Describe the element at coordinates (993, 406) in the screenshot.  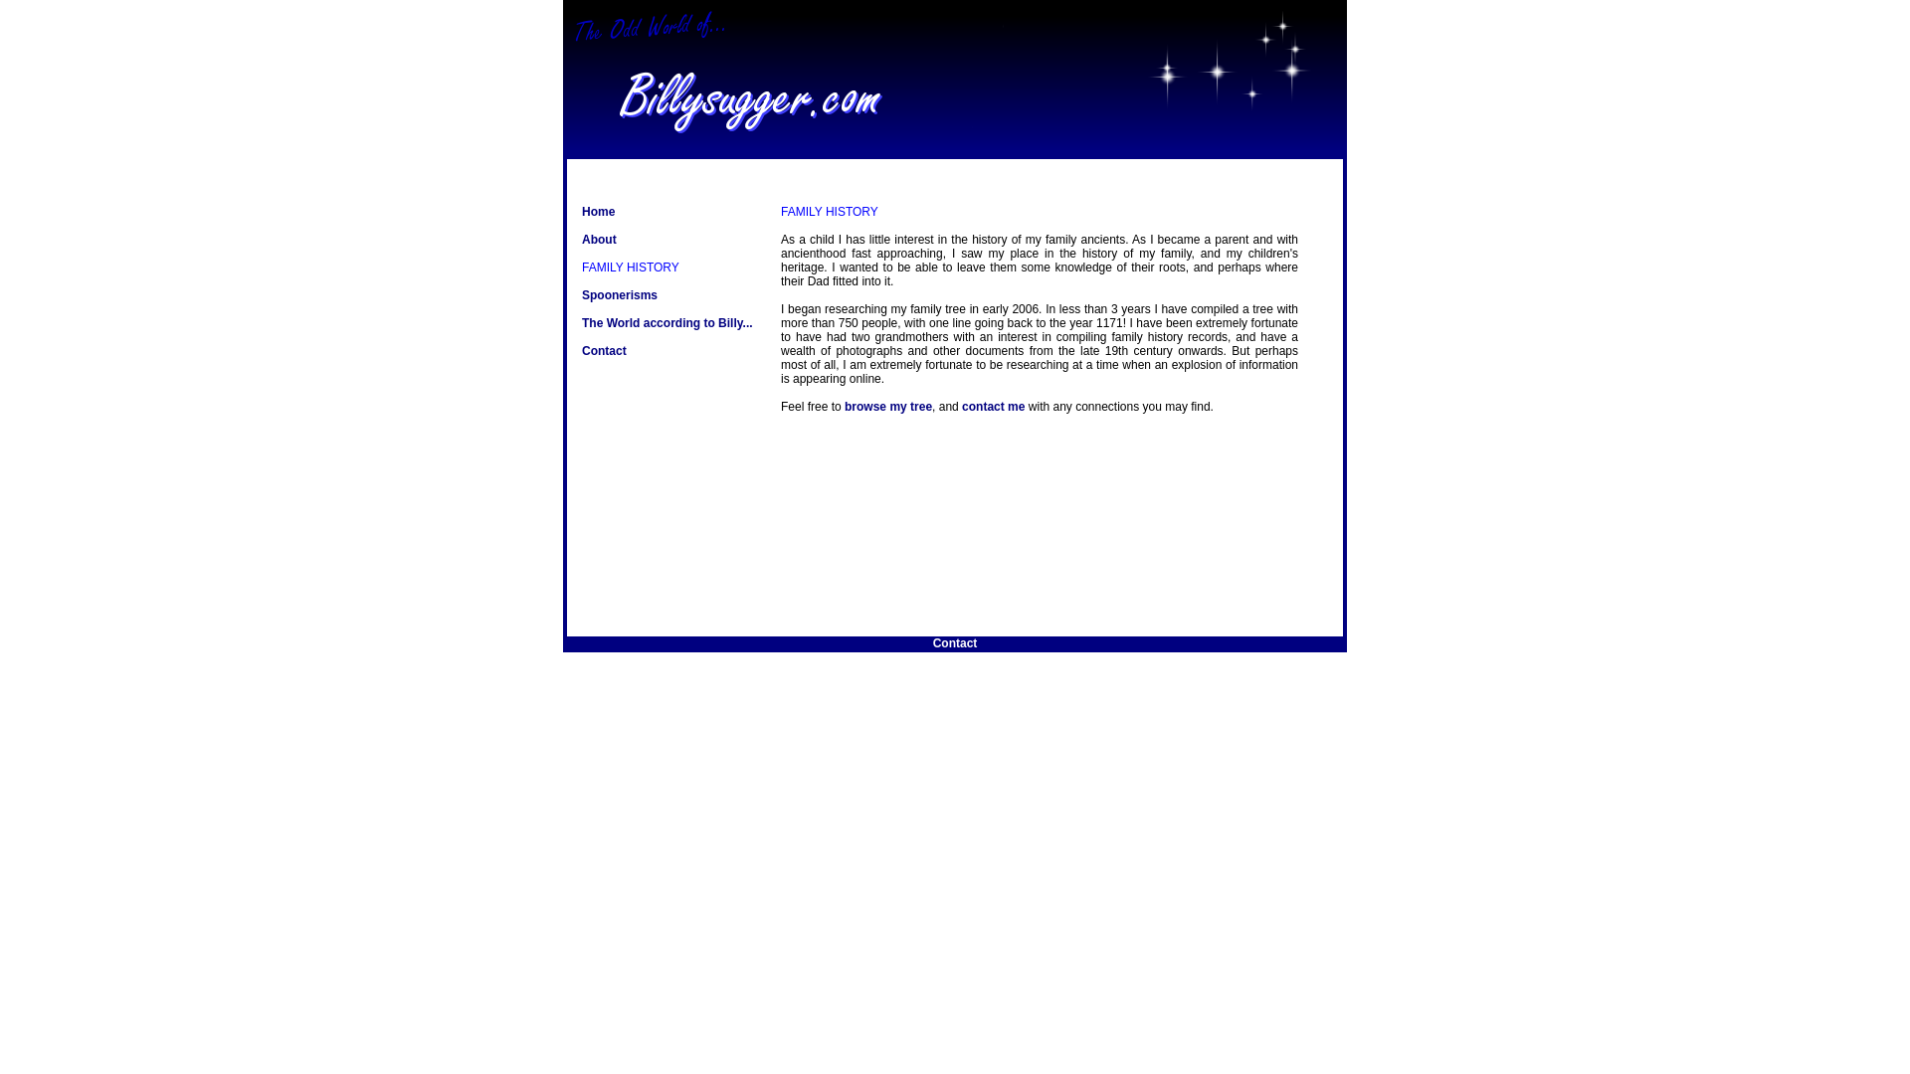
I see `contact me` at that location.